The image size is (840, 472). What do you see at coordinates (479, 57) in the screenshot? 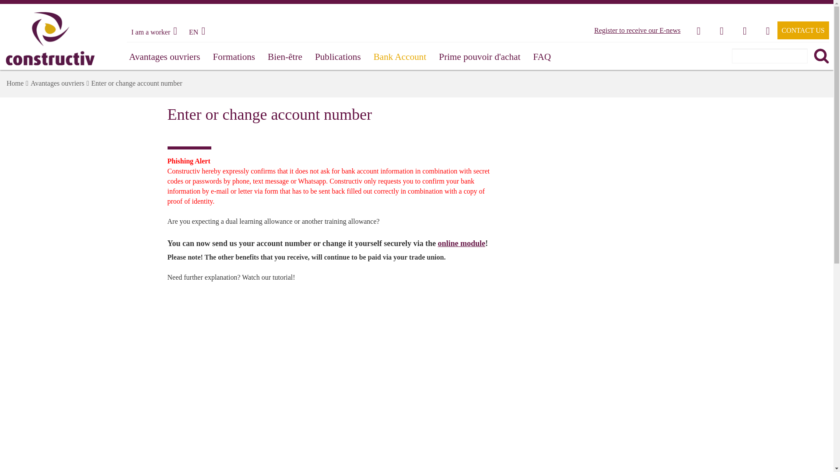
I see `Prime pouvoir d'achat` at bounding box center [479, 57].